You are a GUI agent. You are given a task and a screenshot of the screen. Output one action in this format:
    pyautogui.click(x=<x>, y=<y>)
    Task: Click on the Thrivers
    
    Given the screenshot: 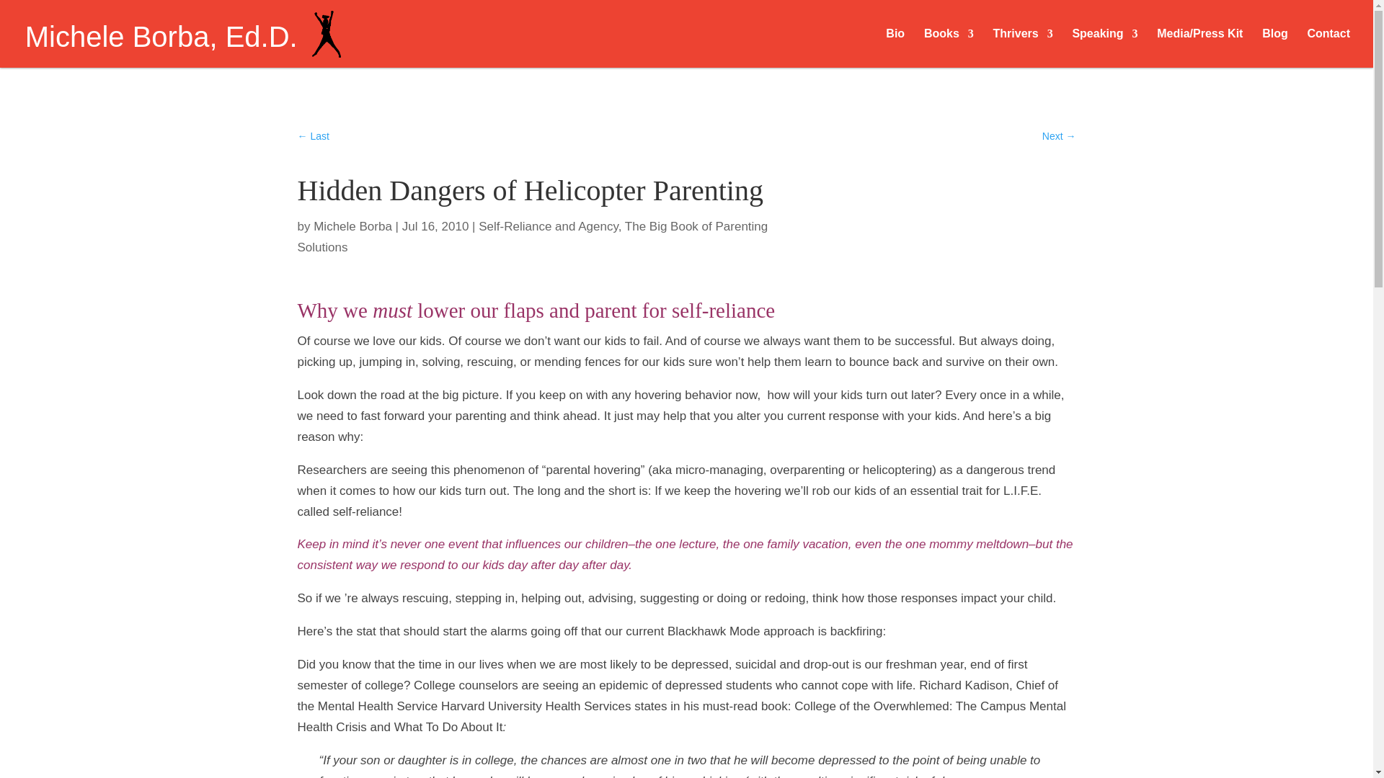 What is the action you would take?
    pyautogui.click(x=1024, y=48)
    